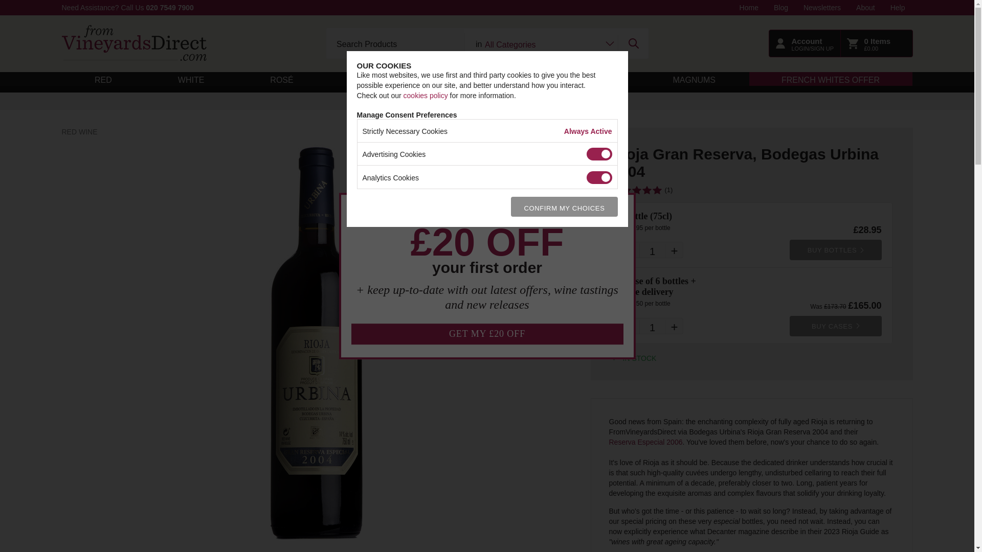  Describe the element at coordinates (636, 190) in the screenshot. I see `star` at that location.